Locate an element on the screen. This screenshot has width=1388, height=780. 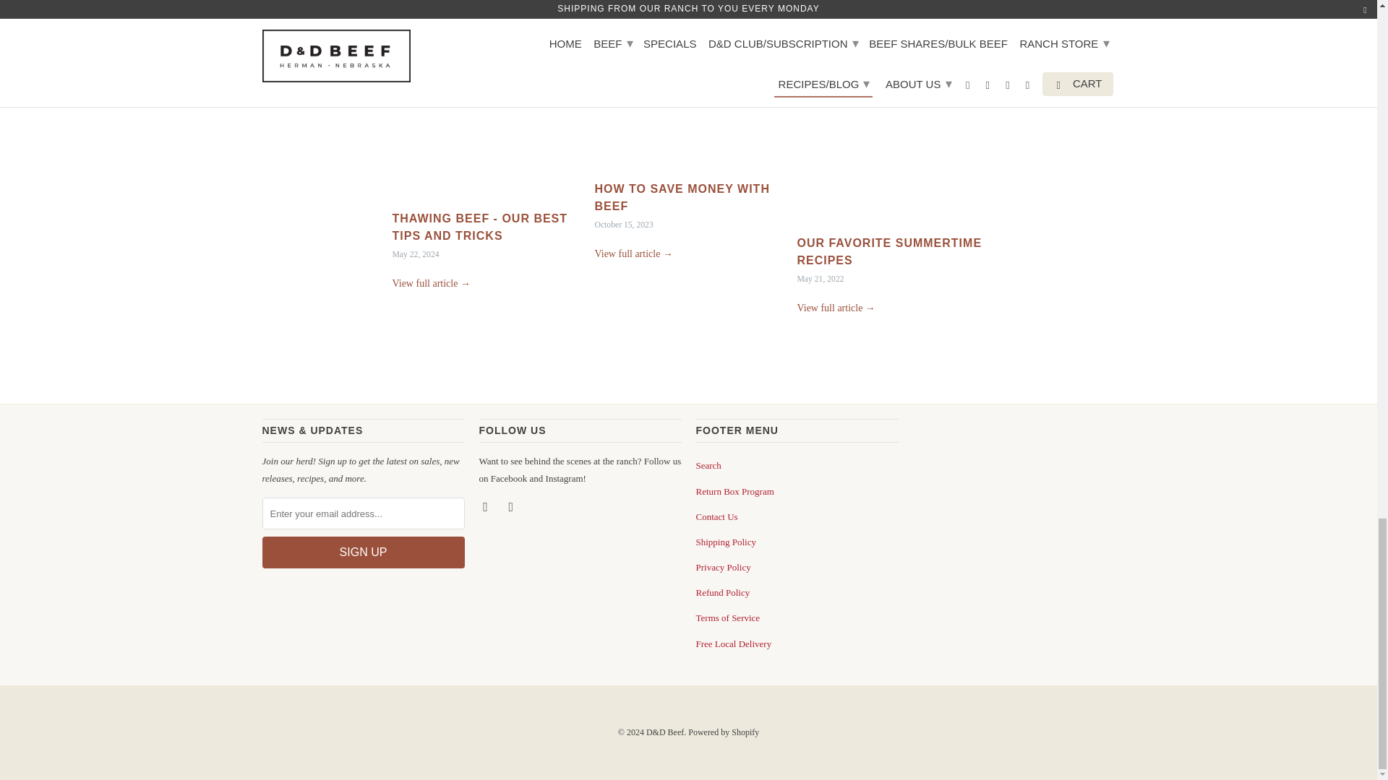
How To Save Money With Beef is located at coordinates (681, 196).